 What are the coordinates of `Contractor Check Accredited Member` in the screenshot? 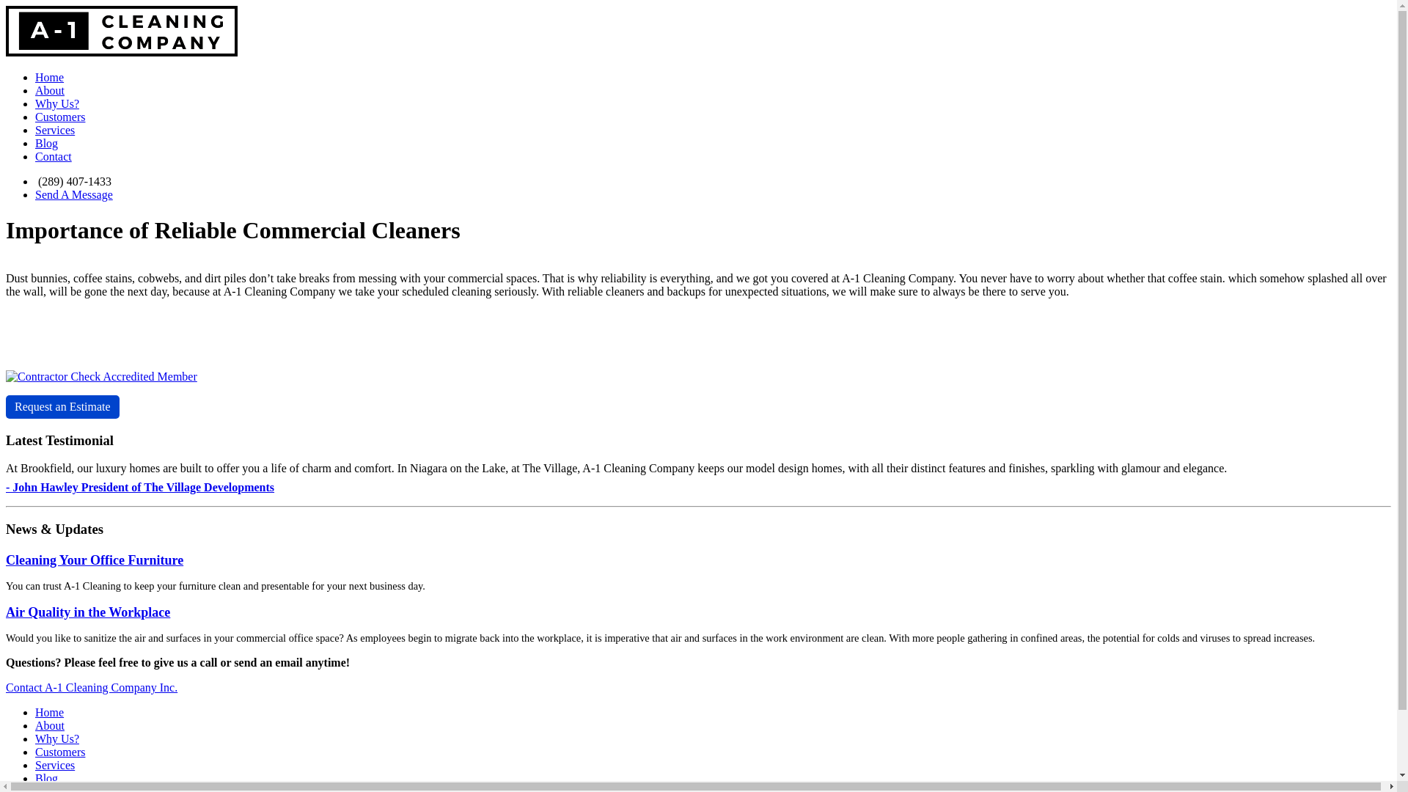 It's located at (101, 377).